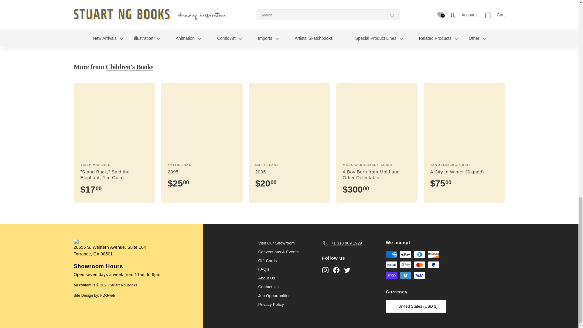 The height and width of the screenshot is (328, 583). Describe the element at coordinates (336, 270) in the screenshot. I see `Stuart Ng Books on Facebook` at that location.